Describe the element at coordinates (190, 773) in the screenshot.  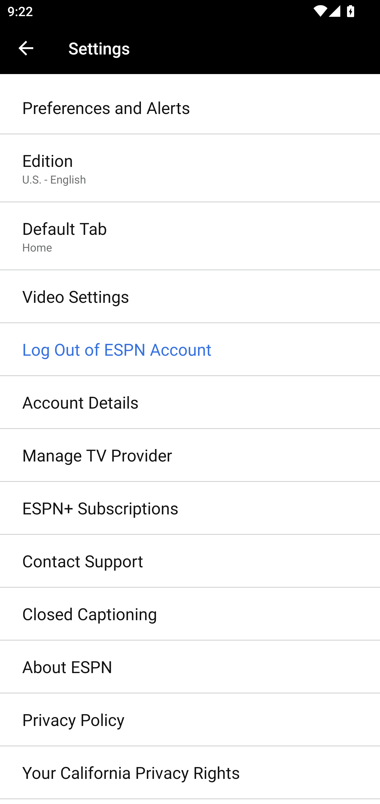
I see `Your California Privacy Rights` at that location.